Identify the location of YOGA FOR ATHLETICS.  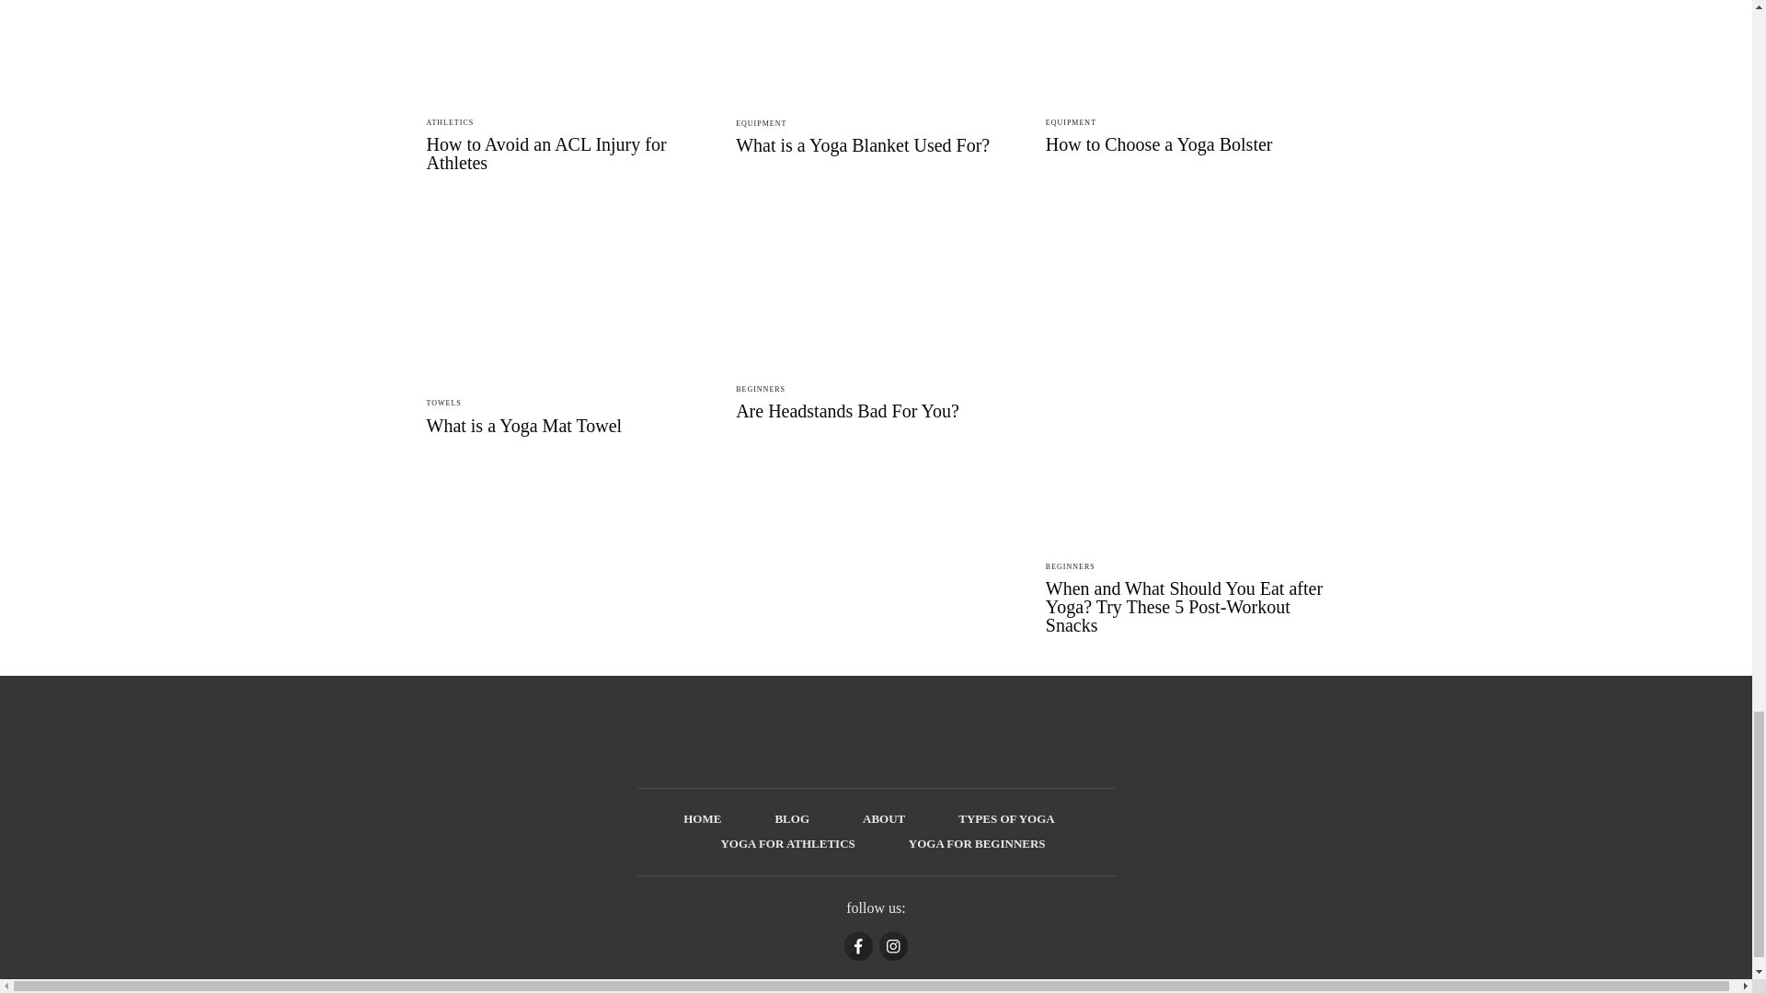
(787, 844).